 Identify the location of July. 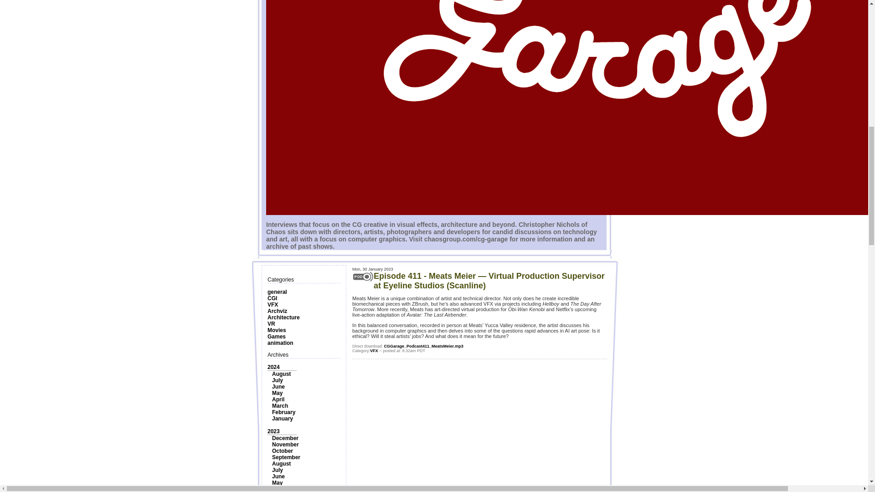
(277, 380).